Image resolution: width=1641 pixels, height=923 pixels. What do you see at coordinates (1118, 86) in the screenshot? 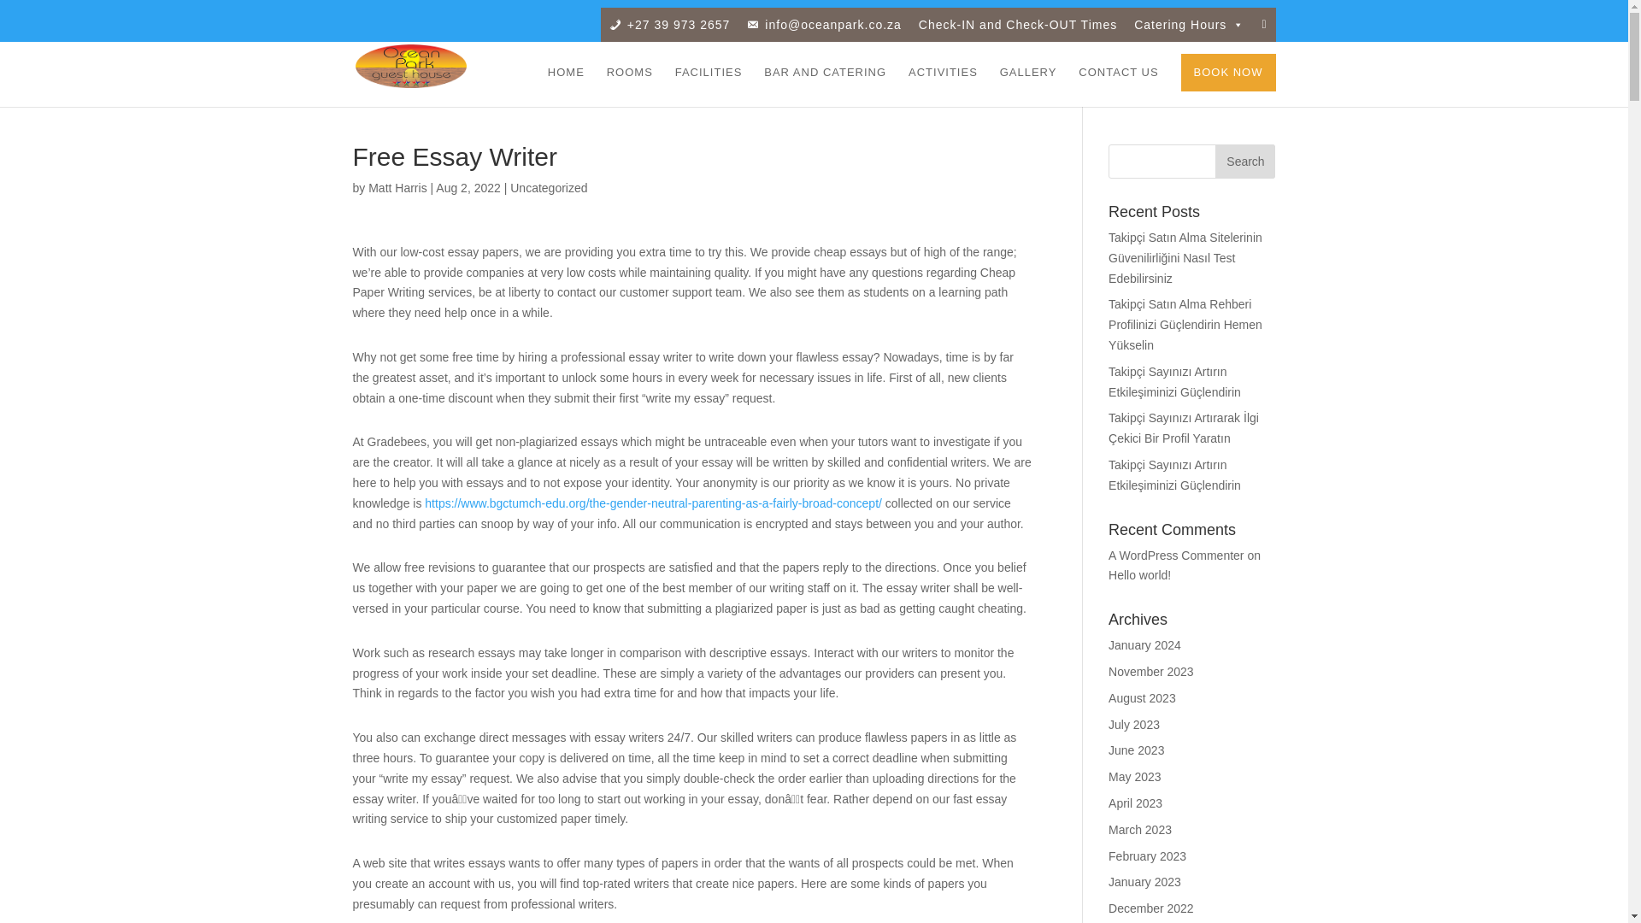
I see `CONTACT US` at bounding box center [1118, 86].